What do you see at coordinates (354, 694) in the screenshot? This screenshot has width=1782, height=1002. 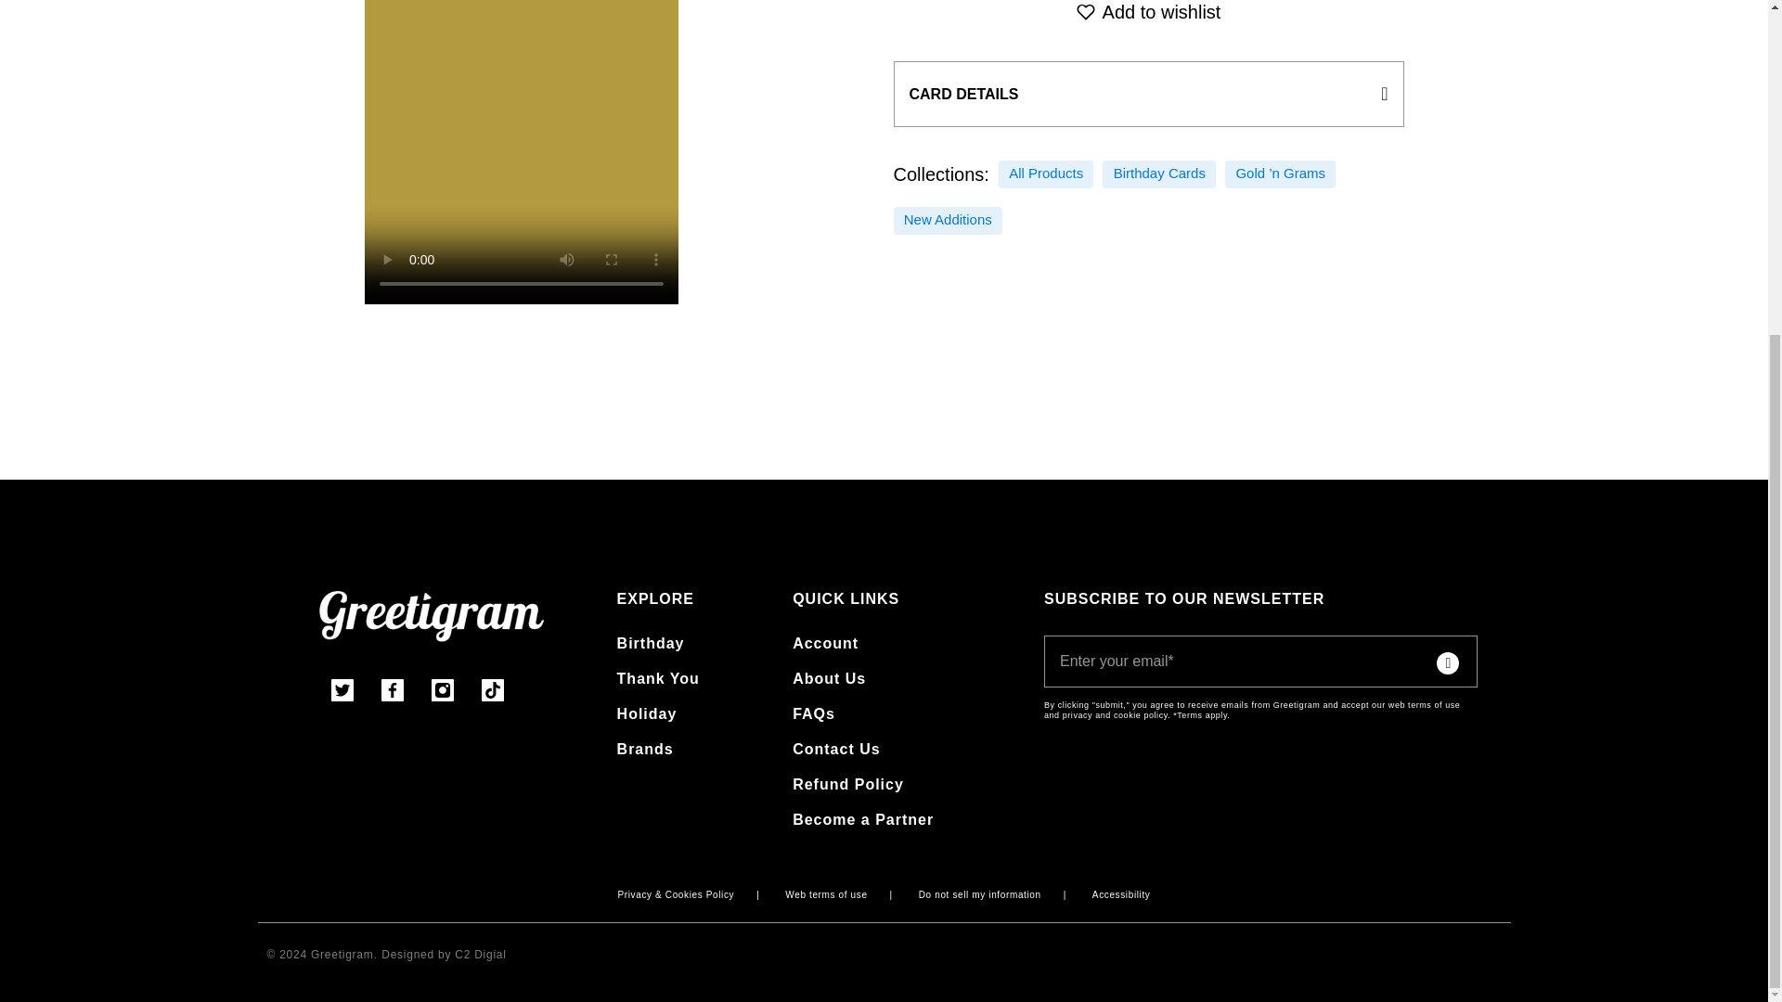 I see `Greetigram on Twitter` at bounding box center [354, 694].